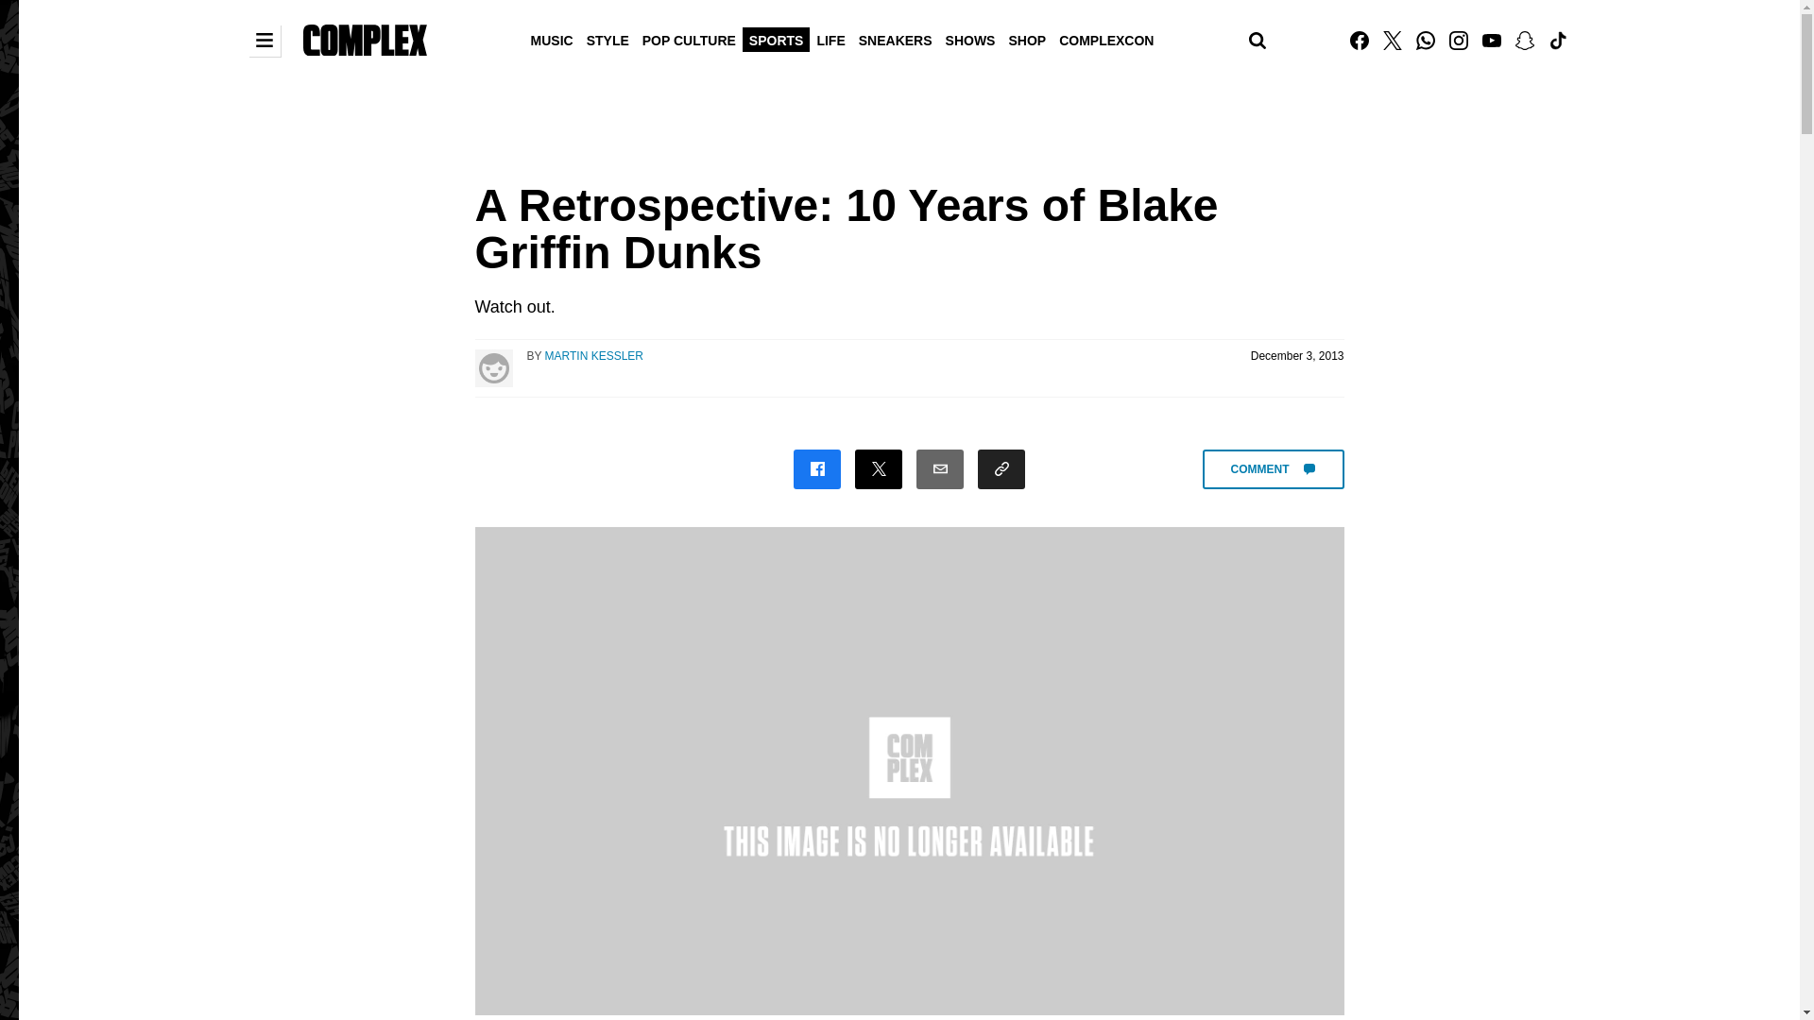 This screenshot has width=1814, height=1020. I want to click on LIFE, so click(830, 39).